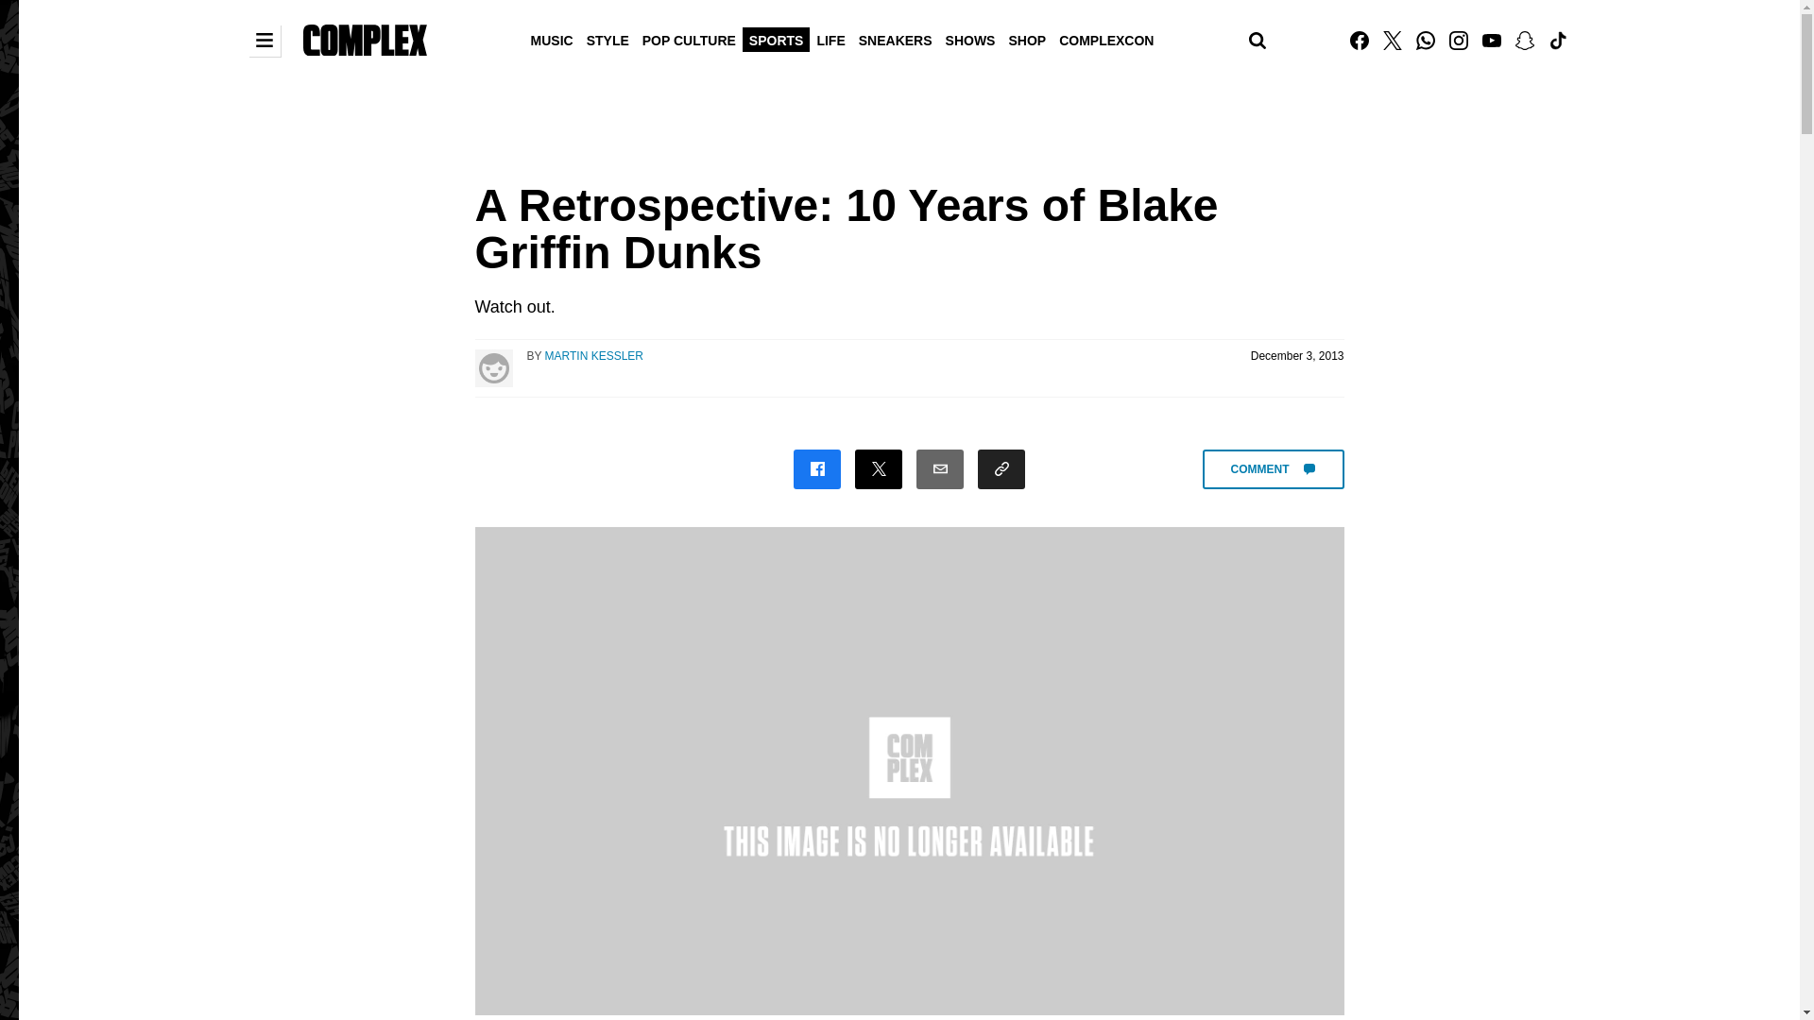 This screenshot has width=1814, height=1020. I want to click on LIFE, so click(830, 39).